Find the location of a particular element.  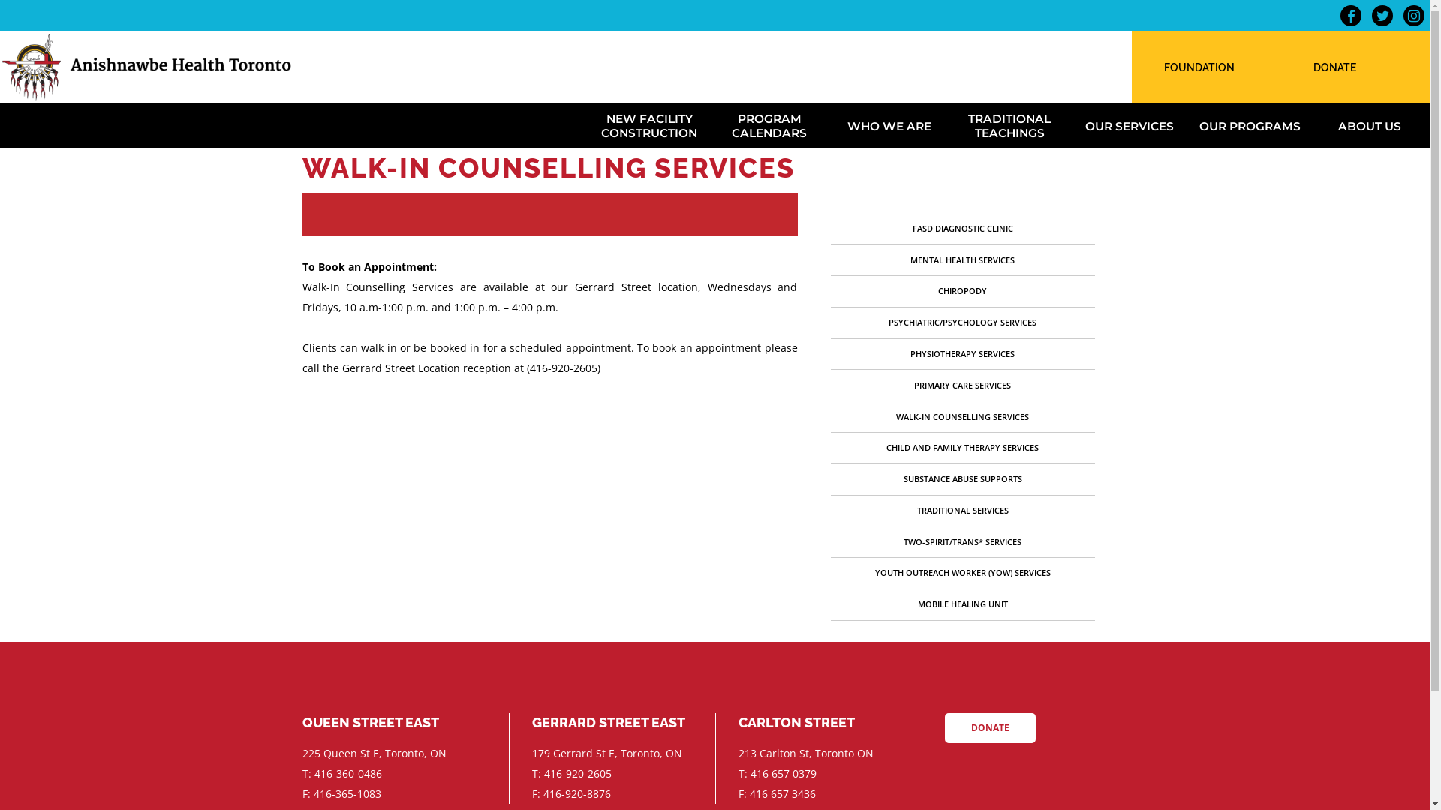

CHILD AND FAMILY THERAPY SERVICES is located at coordinates (962, 447).